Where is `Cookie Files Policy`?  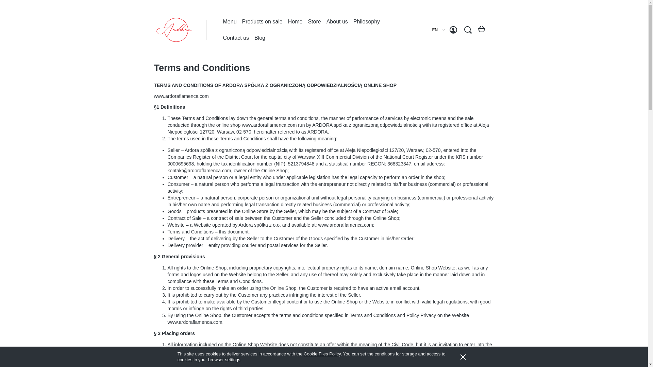
Cookie Files Policy is located at coordinates (322, 353).